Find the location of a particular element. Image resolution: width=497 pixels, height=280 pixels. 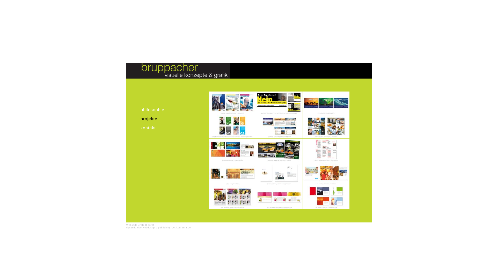

You are viewing the image with filename sbier.jpg is located at coordinates (232, 174).